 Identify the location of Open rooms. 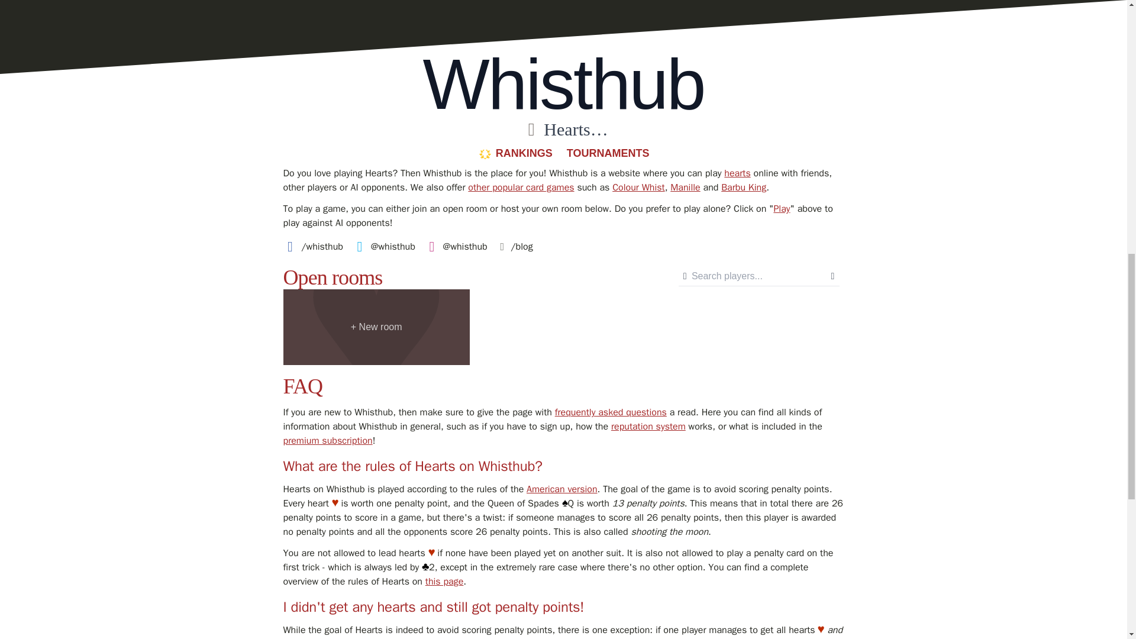
(333, 277).